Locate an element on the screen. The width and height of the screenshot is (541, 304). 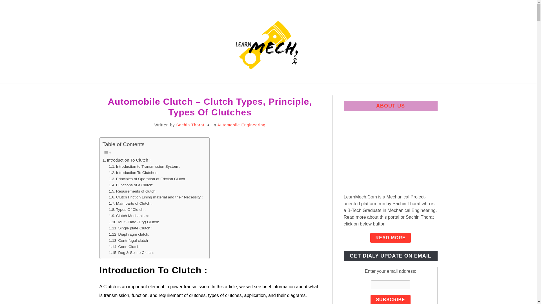
Centrifugal clutch is located at coordinates (128, 240).